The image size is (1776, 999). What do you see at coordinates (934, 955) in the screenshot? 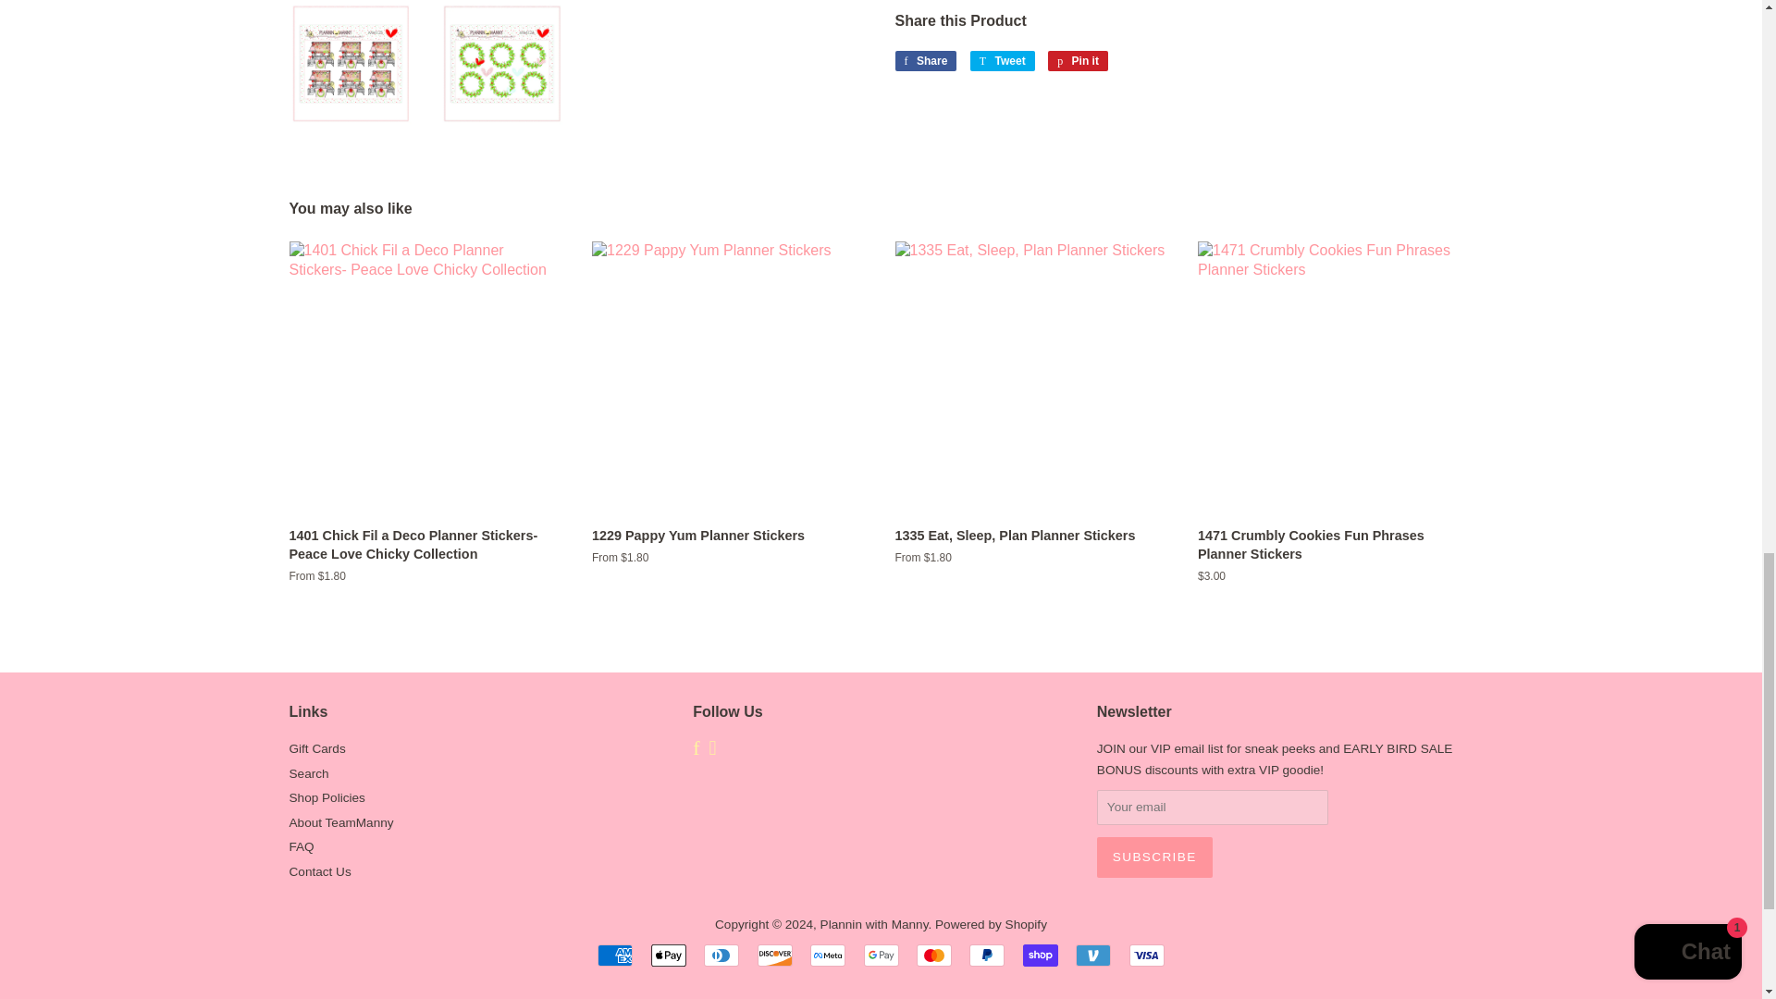
I see `Mastercard` at bounding box center [934, 955].